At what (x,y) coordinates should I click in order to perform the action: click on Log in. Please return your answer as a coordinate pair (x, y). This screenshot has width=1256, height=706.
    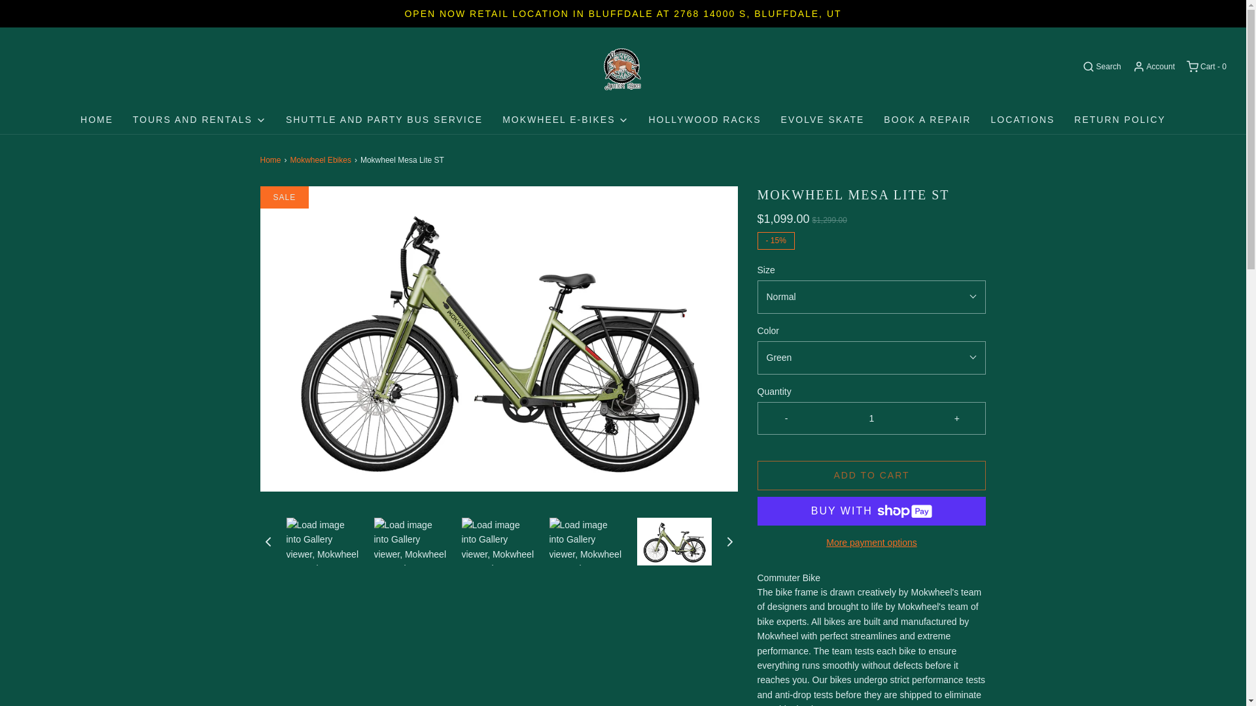
    Looking at the image, I should click on (1153, 67).